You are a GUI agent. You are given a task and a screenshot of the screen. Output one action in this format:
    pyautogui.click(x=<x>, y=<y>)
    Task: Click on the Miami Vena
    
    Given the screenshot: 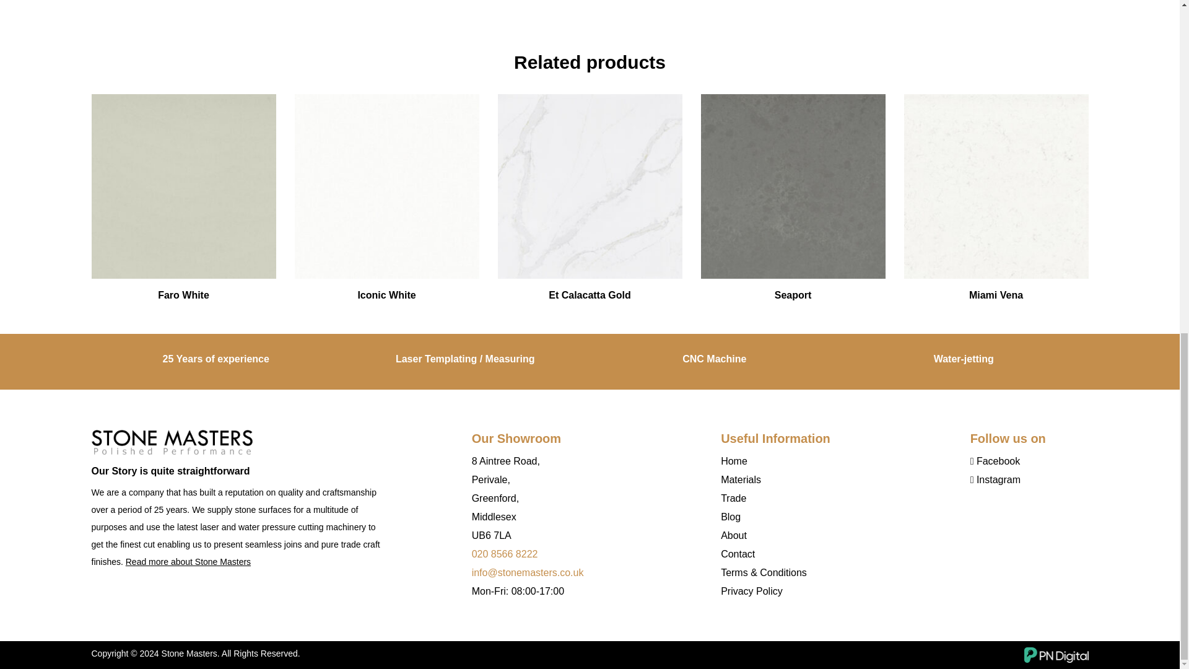 What is the action you would take?
    pyautogui.click(x=996, y=186)
    